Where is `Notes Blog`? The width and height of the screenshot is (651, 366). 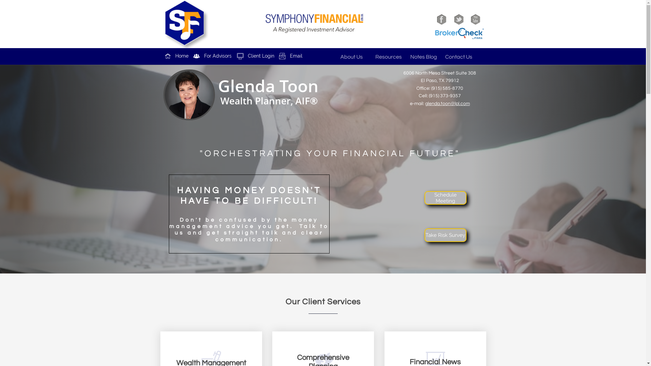
Notes Blog is located at coordinates (426, 57).